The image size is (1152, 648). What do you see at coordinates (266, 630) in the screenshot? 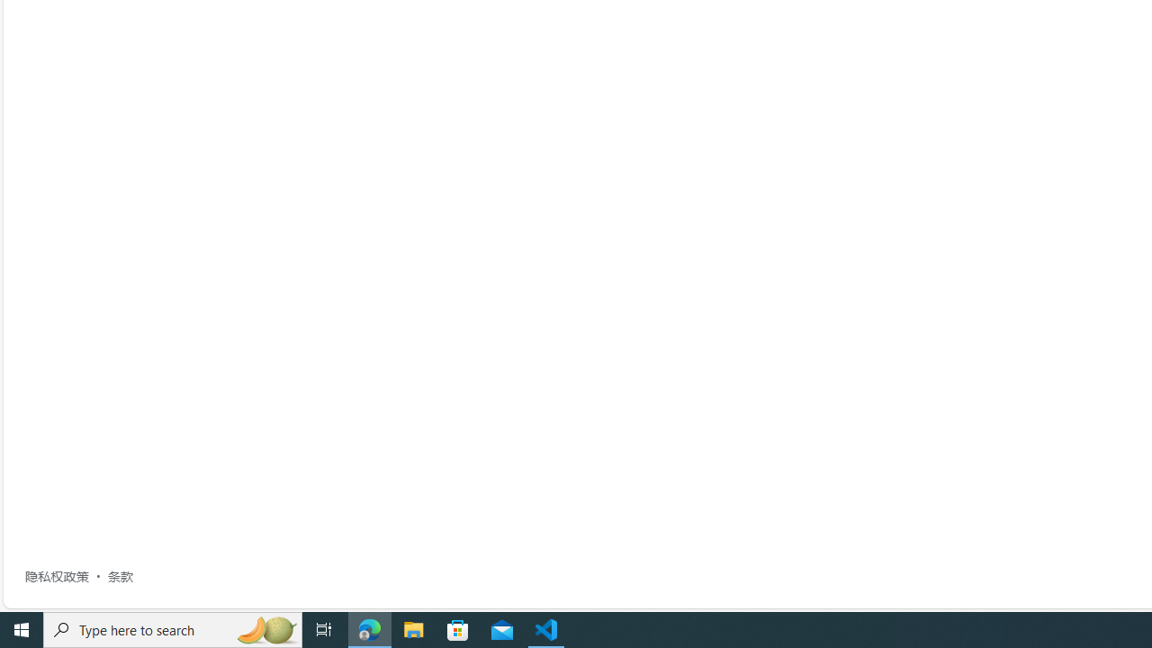
I see `Search highlights icon opens search home window` at bounding box center [266, 630].